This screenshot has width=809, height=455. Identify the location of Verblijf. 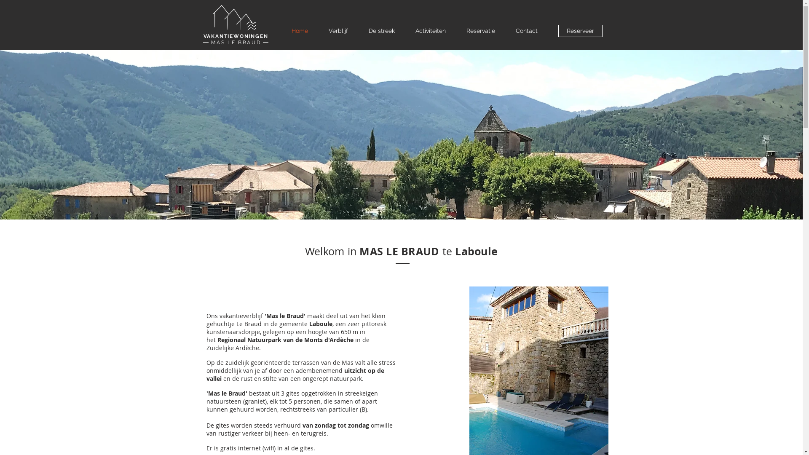
(339, 31).